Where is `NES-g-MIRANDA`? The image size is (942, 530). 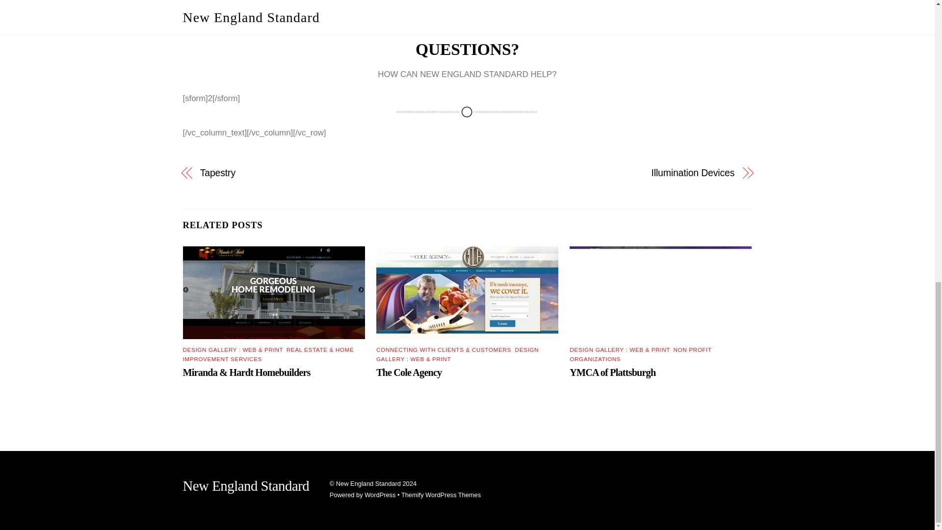 NES-g-MIRANDA is located at coordinates (274, 292).